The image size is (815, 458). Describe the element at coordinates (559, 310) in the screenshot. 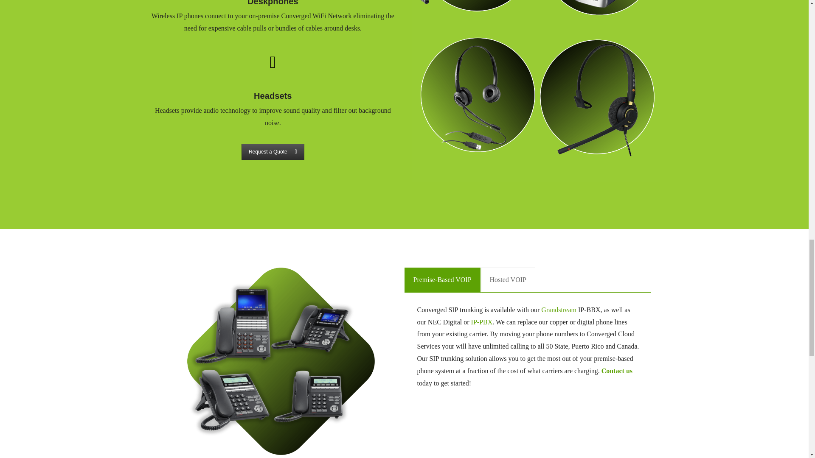

I see `Grandstream` at that location.